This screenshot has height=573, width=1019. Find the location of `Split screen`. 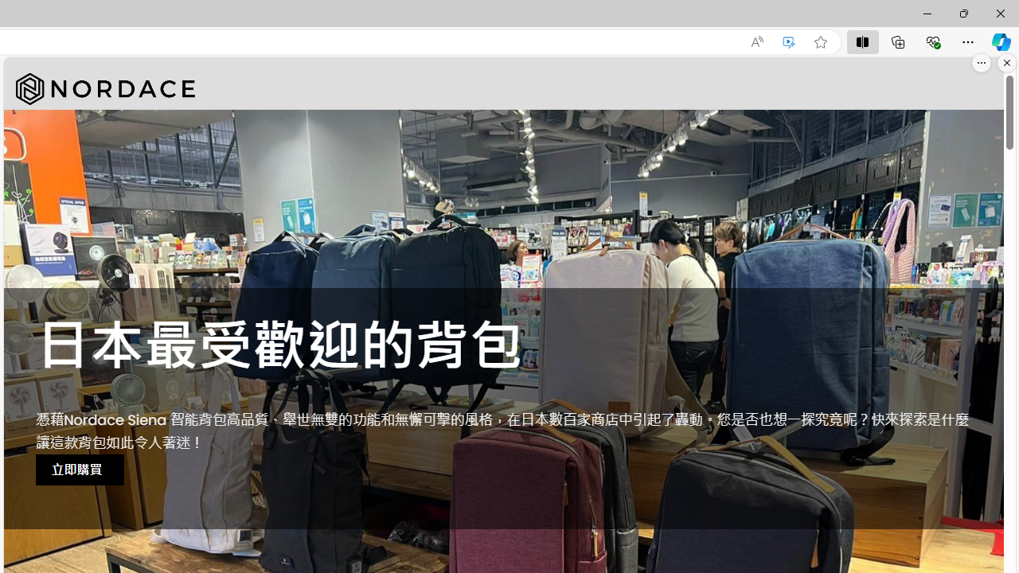

Split screen is located at coordinates (862, 41).